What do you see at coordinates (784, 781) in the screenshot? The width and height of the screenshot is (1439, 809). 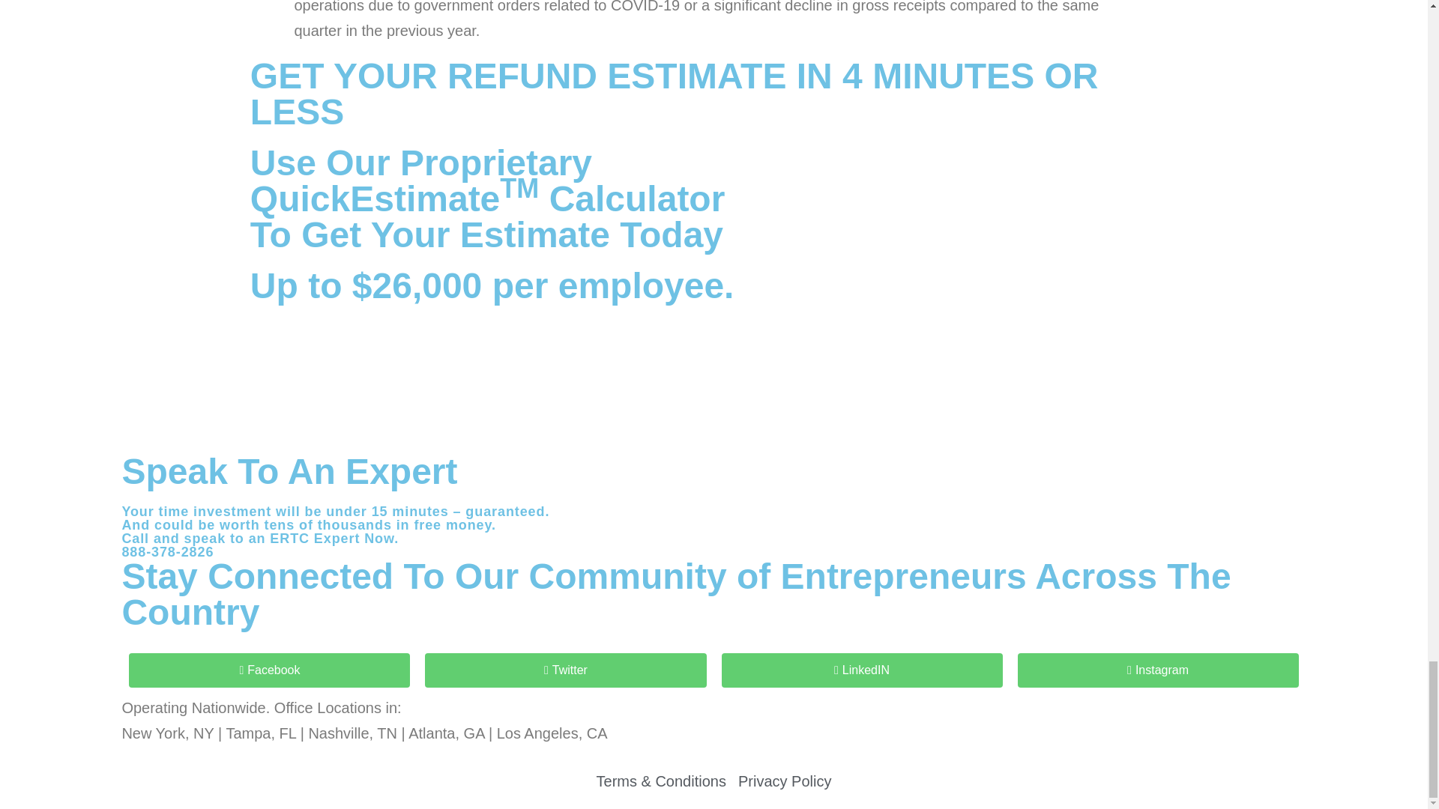 I see `Privacy Policy` at bounding box center [784, 781].